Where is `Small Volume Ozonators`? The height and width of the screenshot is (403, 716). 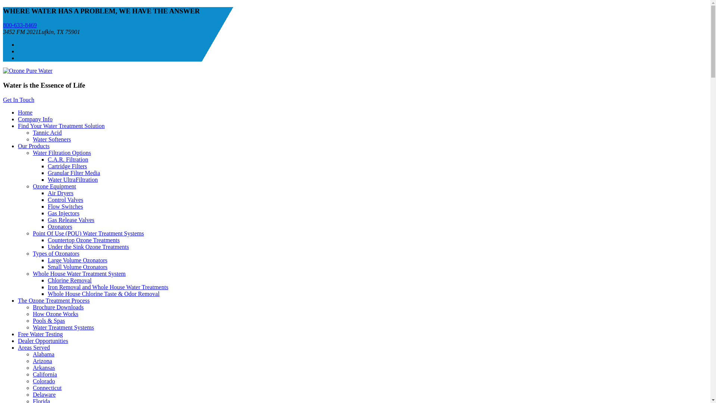
Small Volume Ozonators is located at coordinates (78, 267).